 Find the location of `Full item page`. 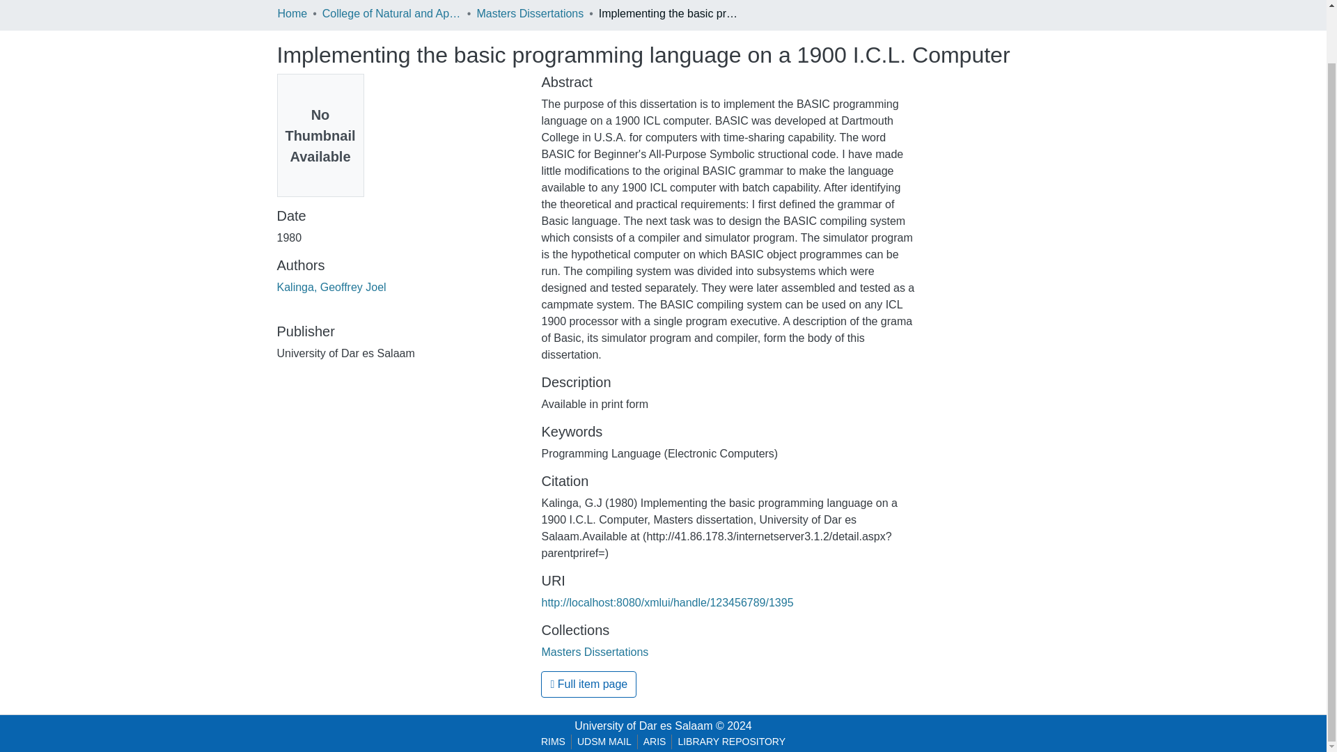

Full item page is located at coordinates (588, 684).